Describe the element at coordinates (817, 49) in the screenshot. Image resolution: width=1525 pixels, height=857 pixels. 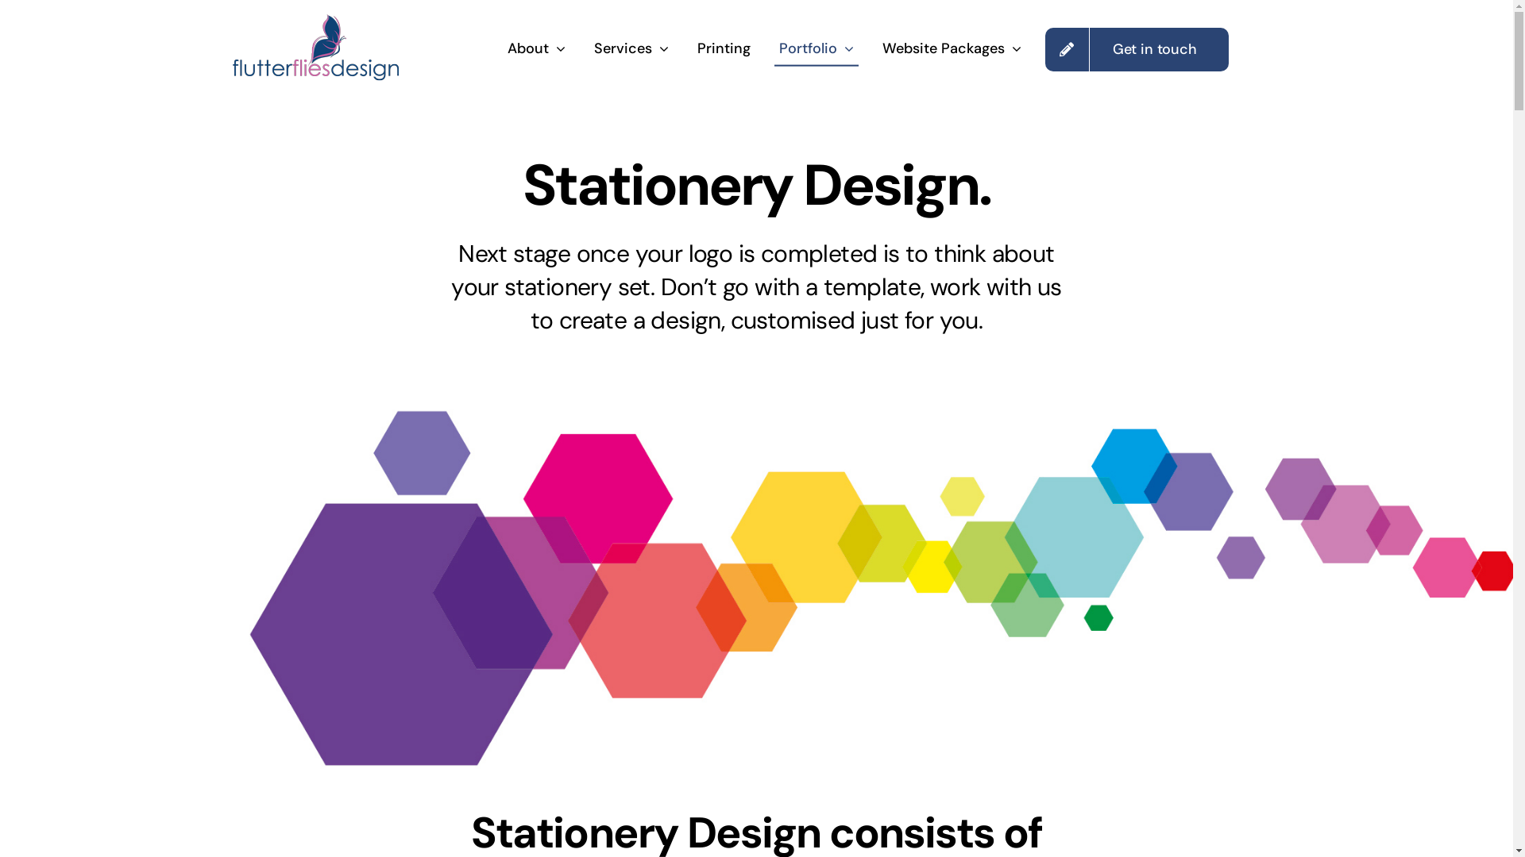
I see `Portfolio` at that location.